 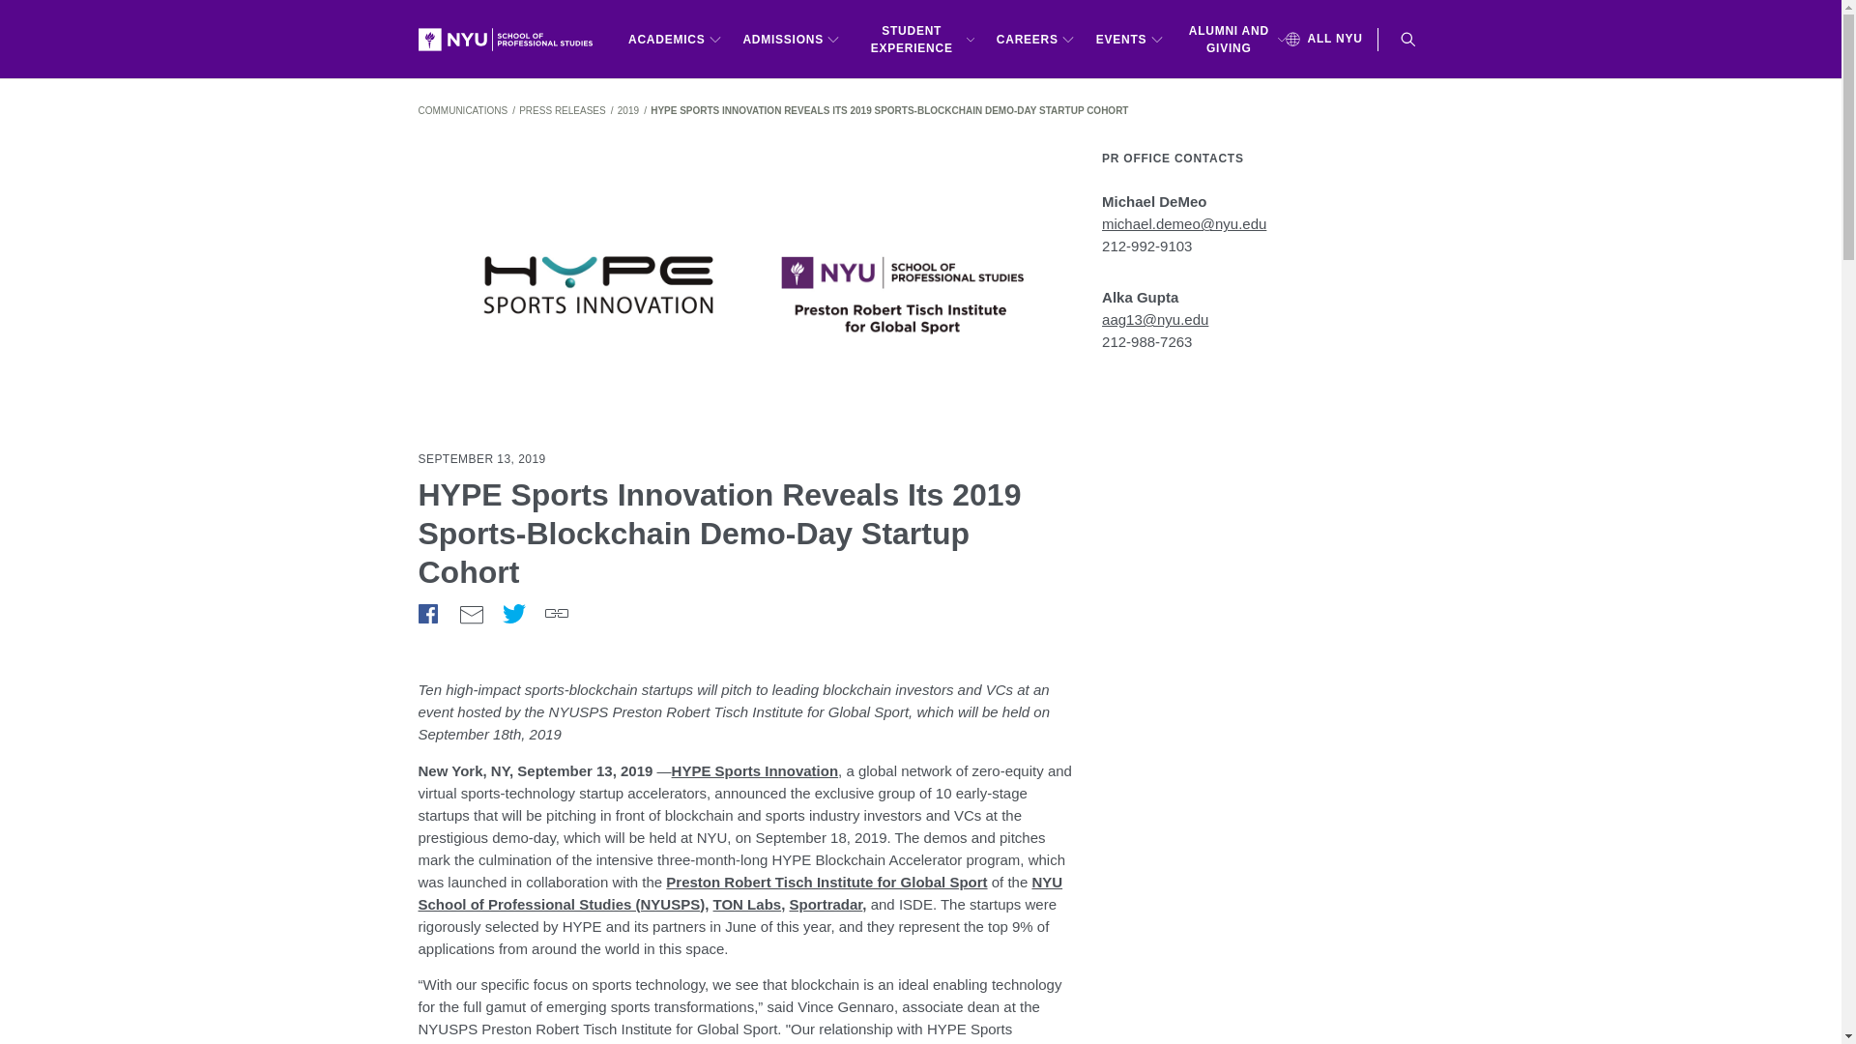 I want to click on ACADEMICS, so click(x=675, y=39).